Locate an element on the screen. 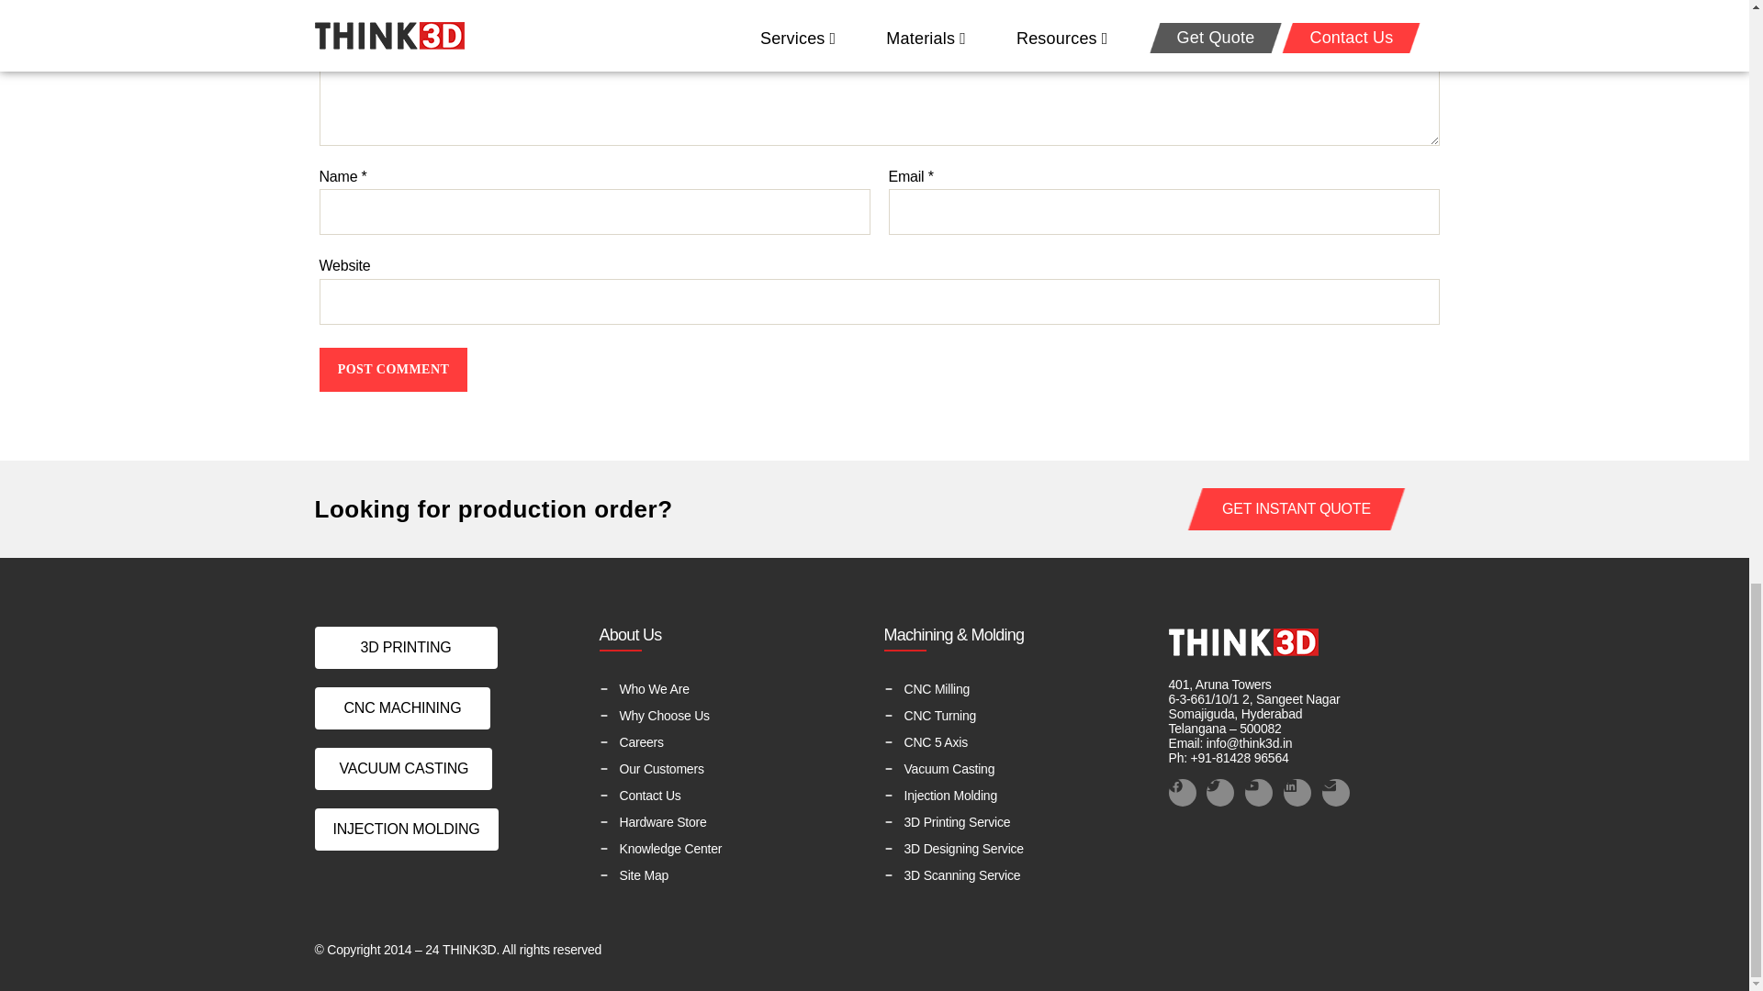 The height and width of the screenshot is (991, 1763). Post Comment is located at coordinates (393, 369).